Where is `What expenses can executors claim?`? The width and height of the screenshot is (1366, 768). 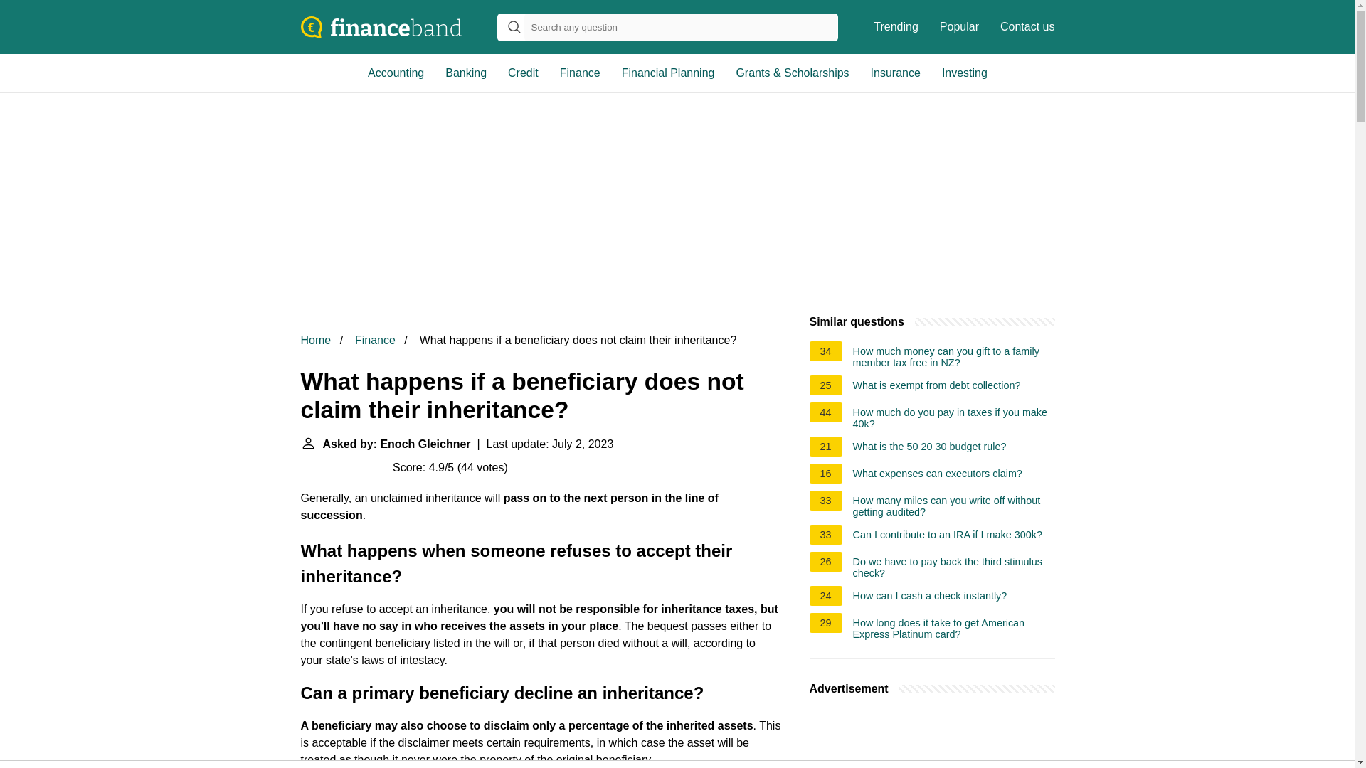
What expenses can executors claim? is located at coordinates (937, 475).